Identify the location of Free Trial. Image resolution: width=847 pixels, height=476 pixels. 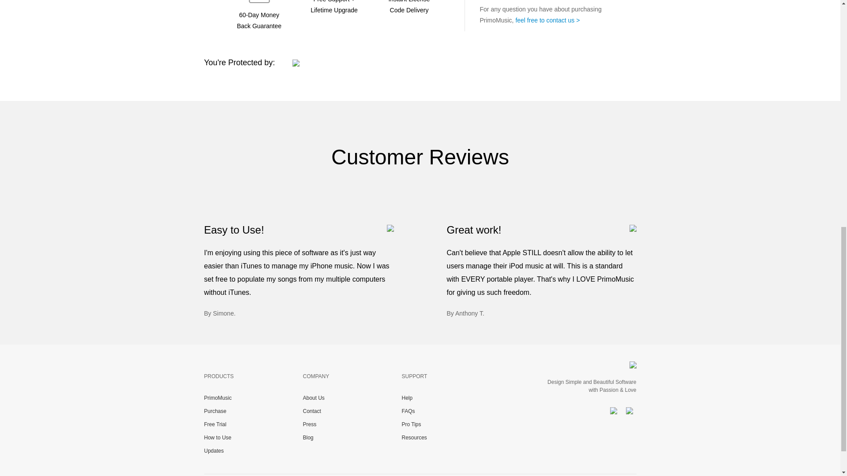
(215, 424).